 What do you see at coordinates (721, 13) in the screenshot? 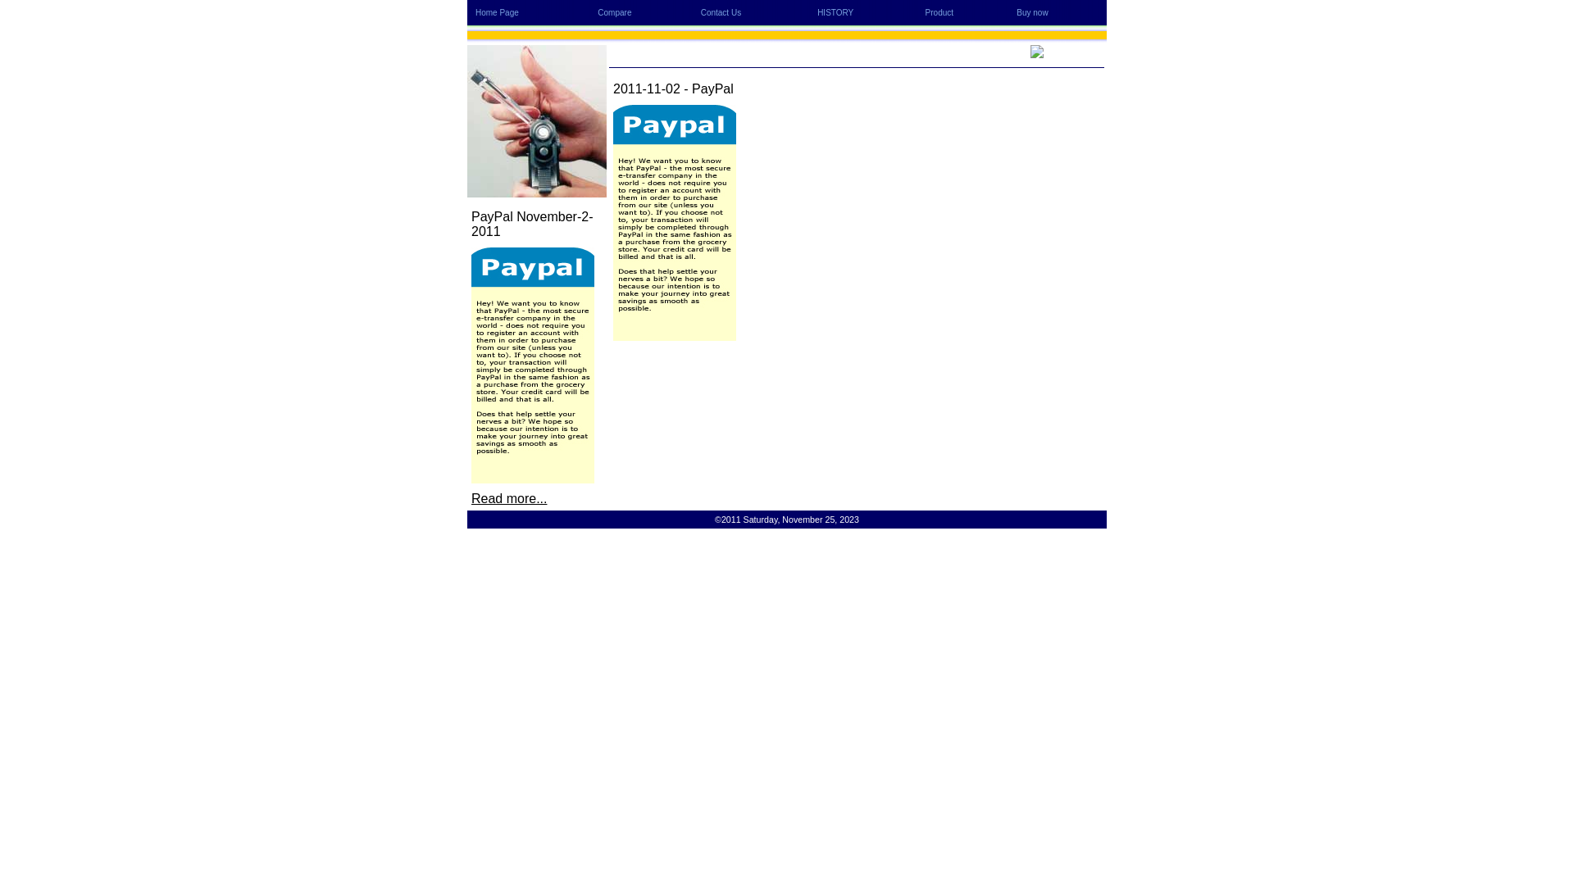
I see `Contact Us` at bounding box center [721, 13].